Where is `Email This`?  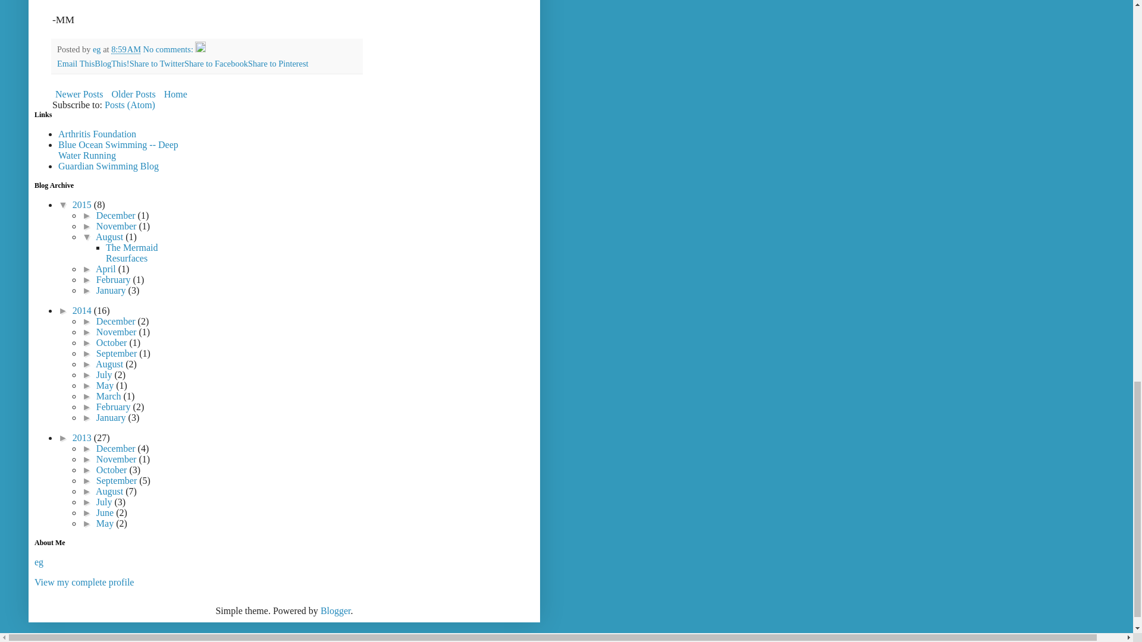 Email This is located at coordinates (76, 63).